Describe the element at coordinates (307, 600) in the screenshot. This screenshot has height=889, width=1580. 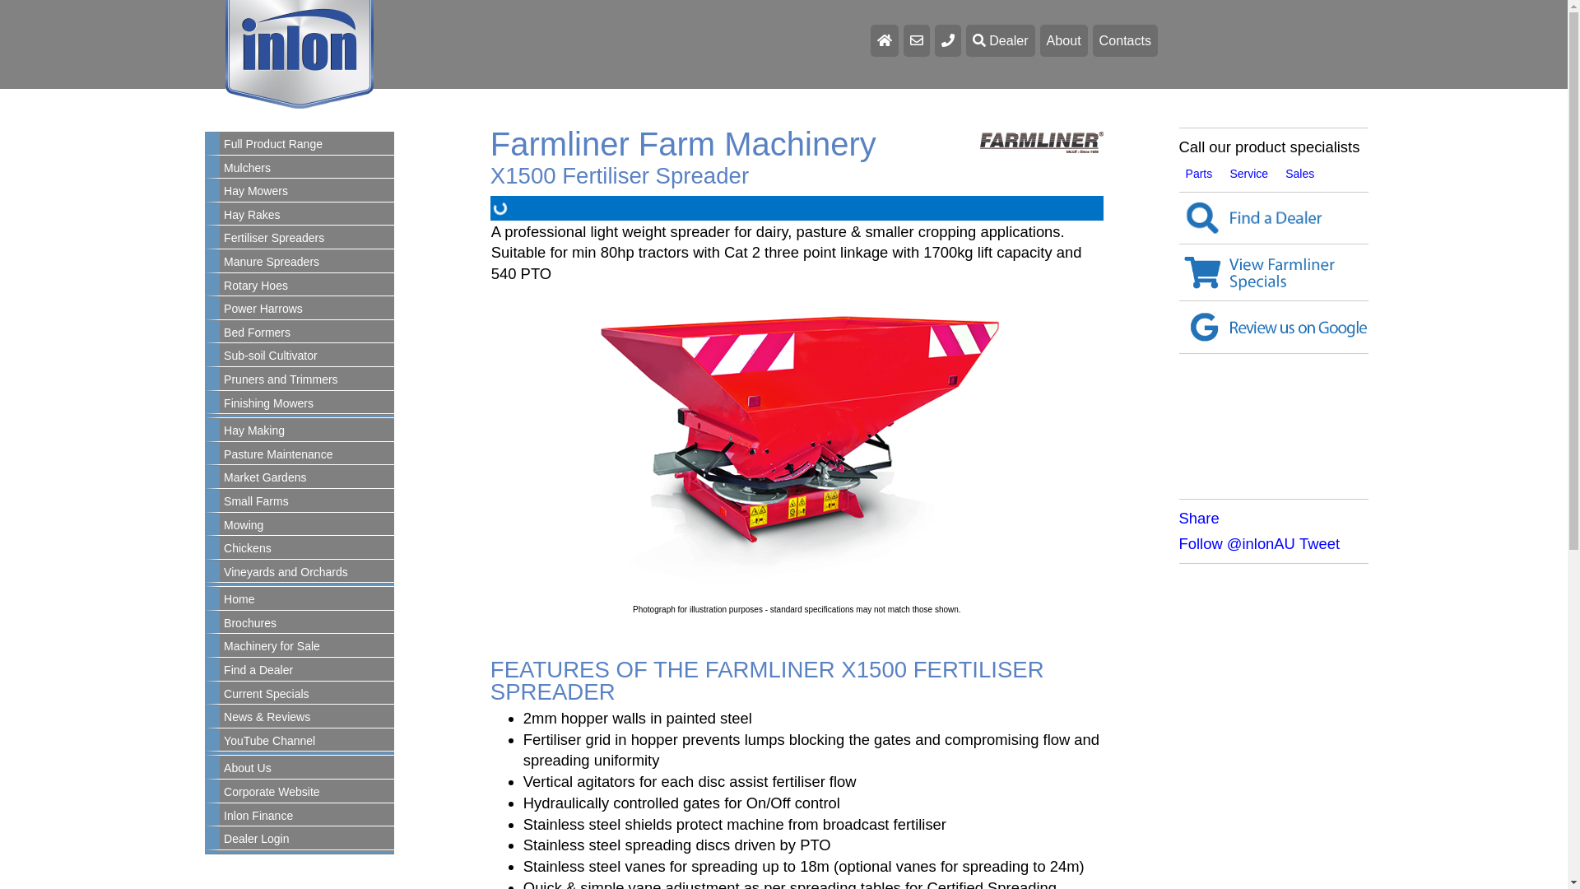
I see `Home` at that location.